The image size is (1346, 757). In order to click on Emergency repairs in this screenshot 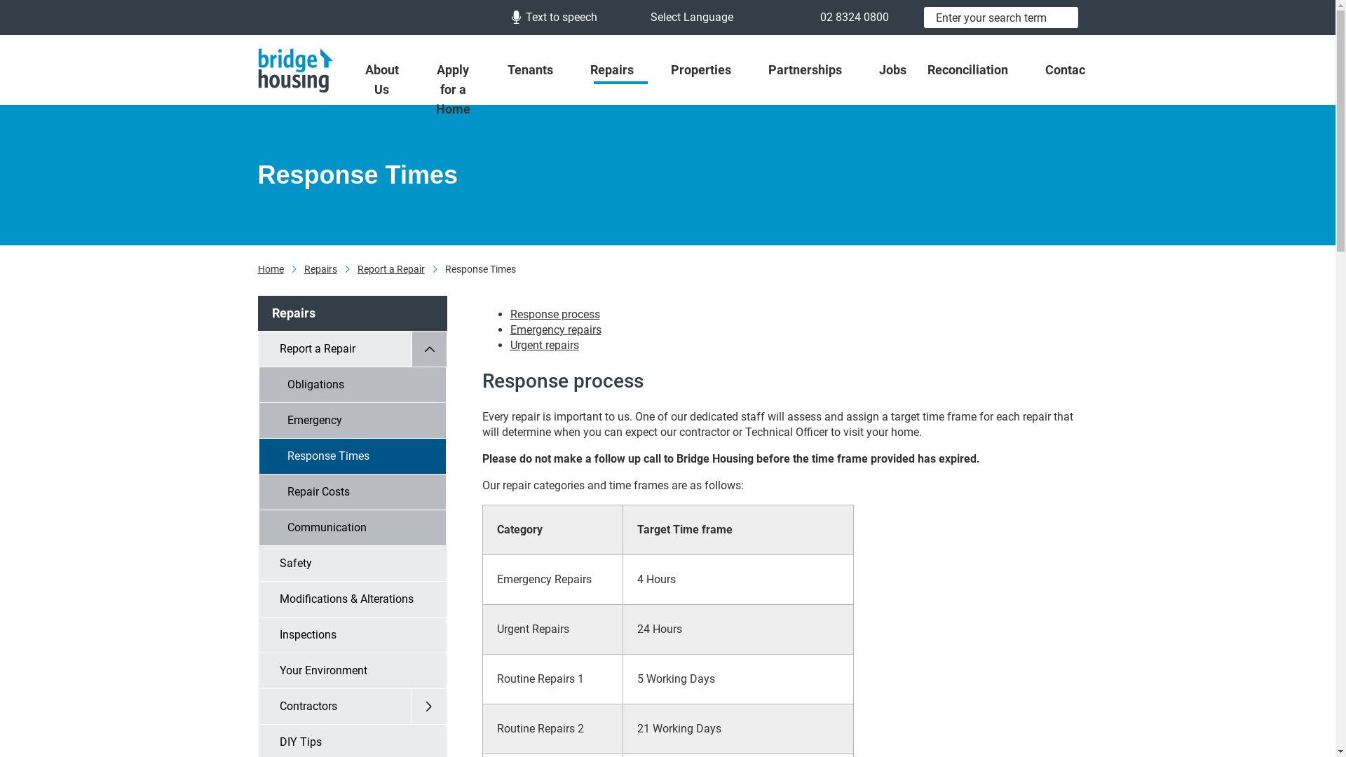, I will do `click(556, 329)`.